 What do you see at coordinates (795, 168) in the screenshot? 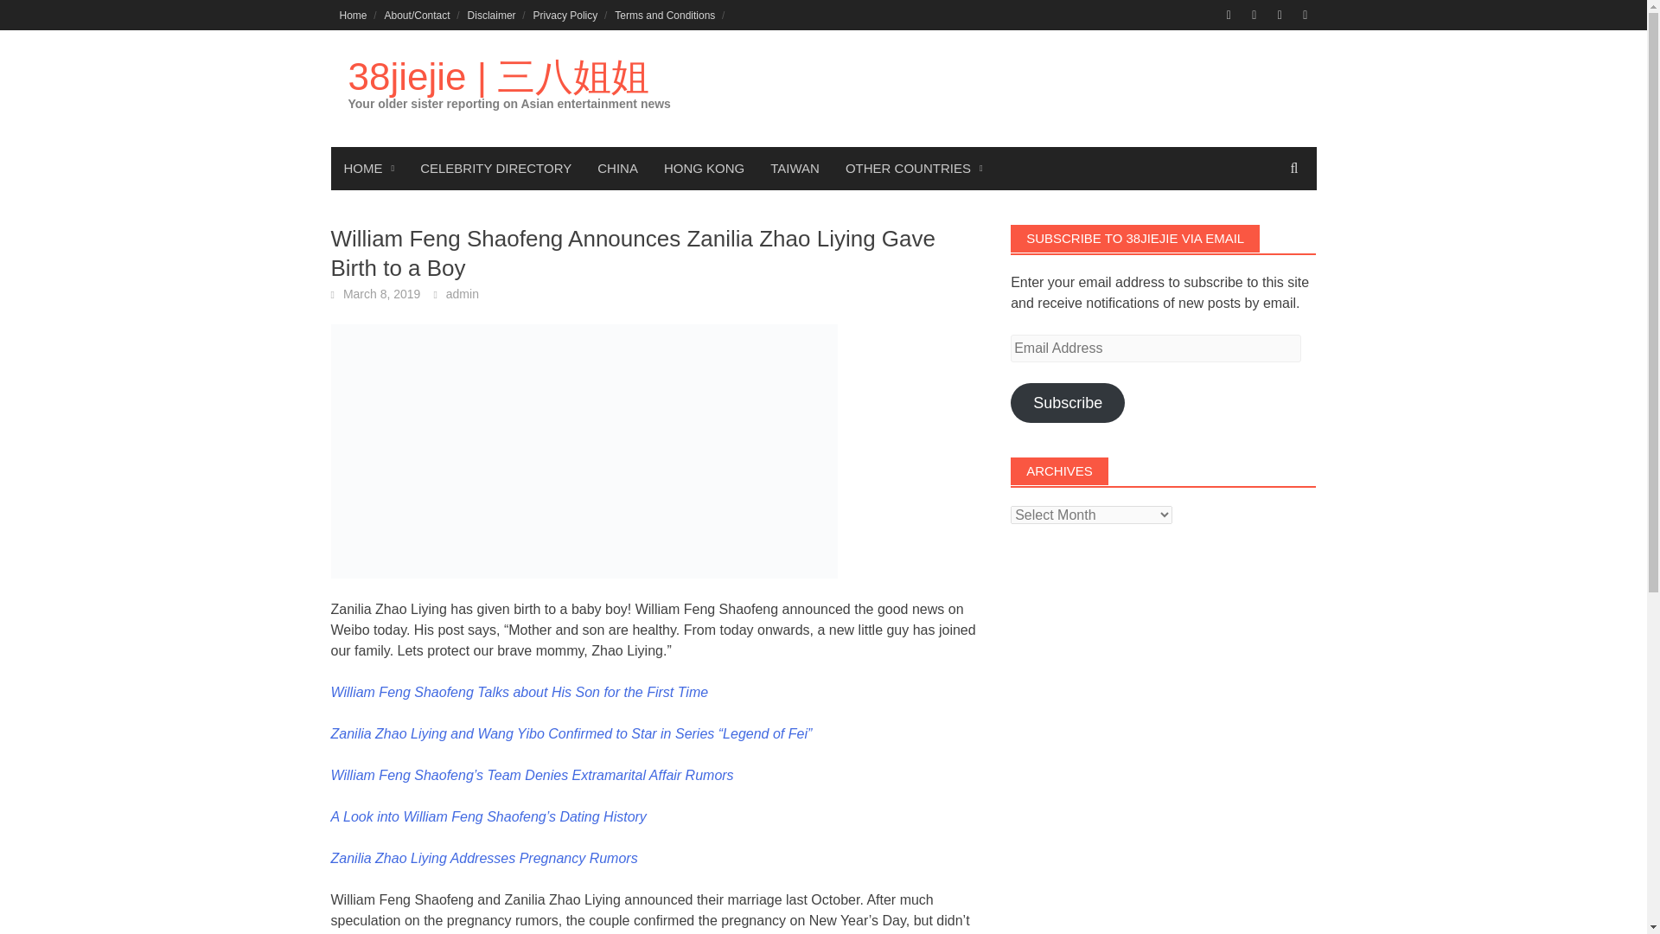
I see `TAIWAN` at bounding box center [795, 168].